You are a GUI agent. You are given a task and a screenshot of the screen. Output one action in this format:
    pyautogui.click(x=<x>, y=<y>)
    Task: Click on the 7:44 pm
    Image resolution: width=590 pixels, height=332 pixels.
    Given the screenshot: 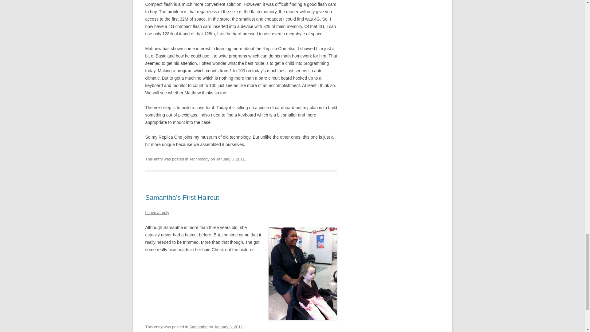 What is the action you would take?
    pyautogui.click(x=228, y=327)
    